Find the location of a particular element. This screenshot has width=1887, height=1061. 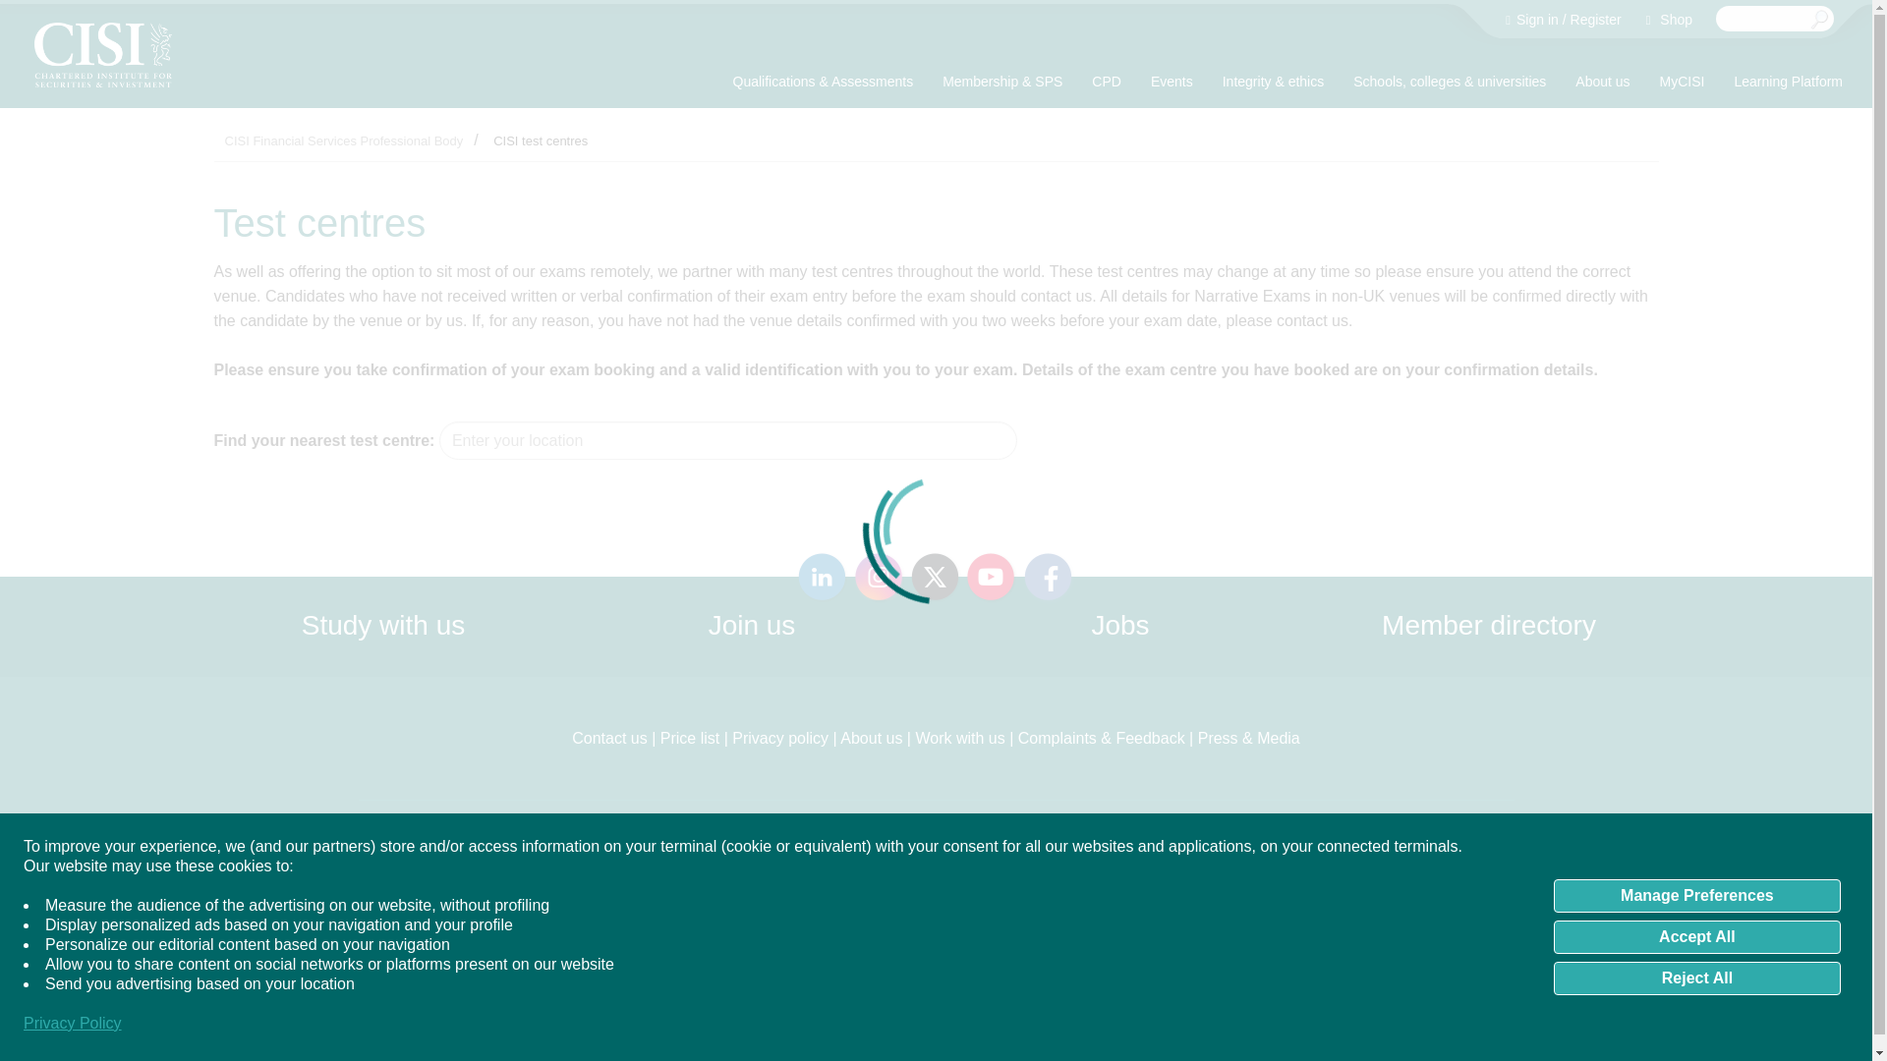

Accept All is located at coordinates (1696, 937).